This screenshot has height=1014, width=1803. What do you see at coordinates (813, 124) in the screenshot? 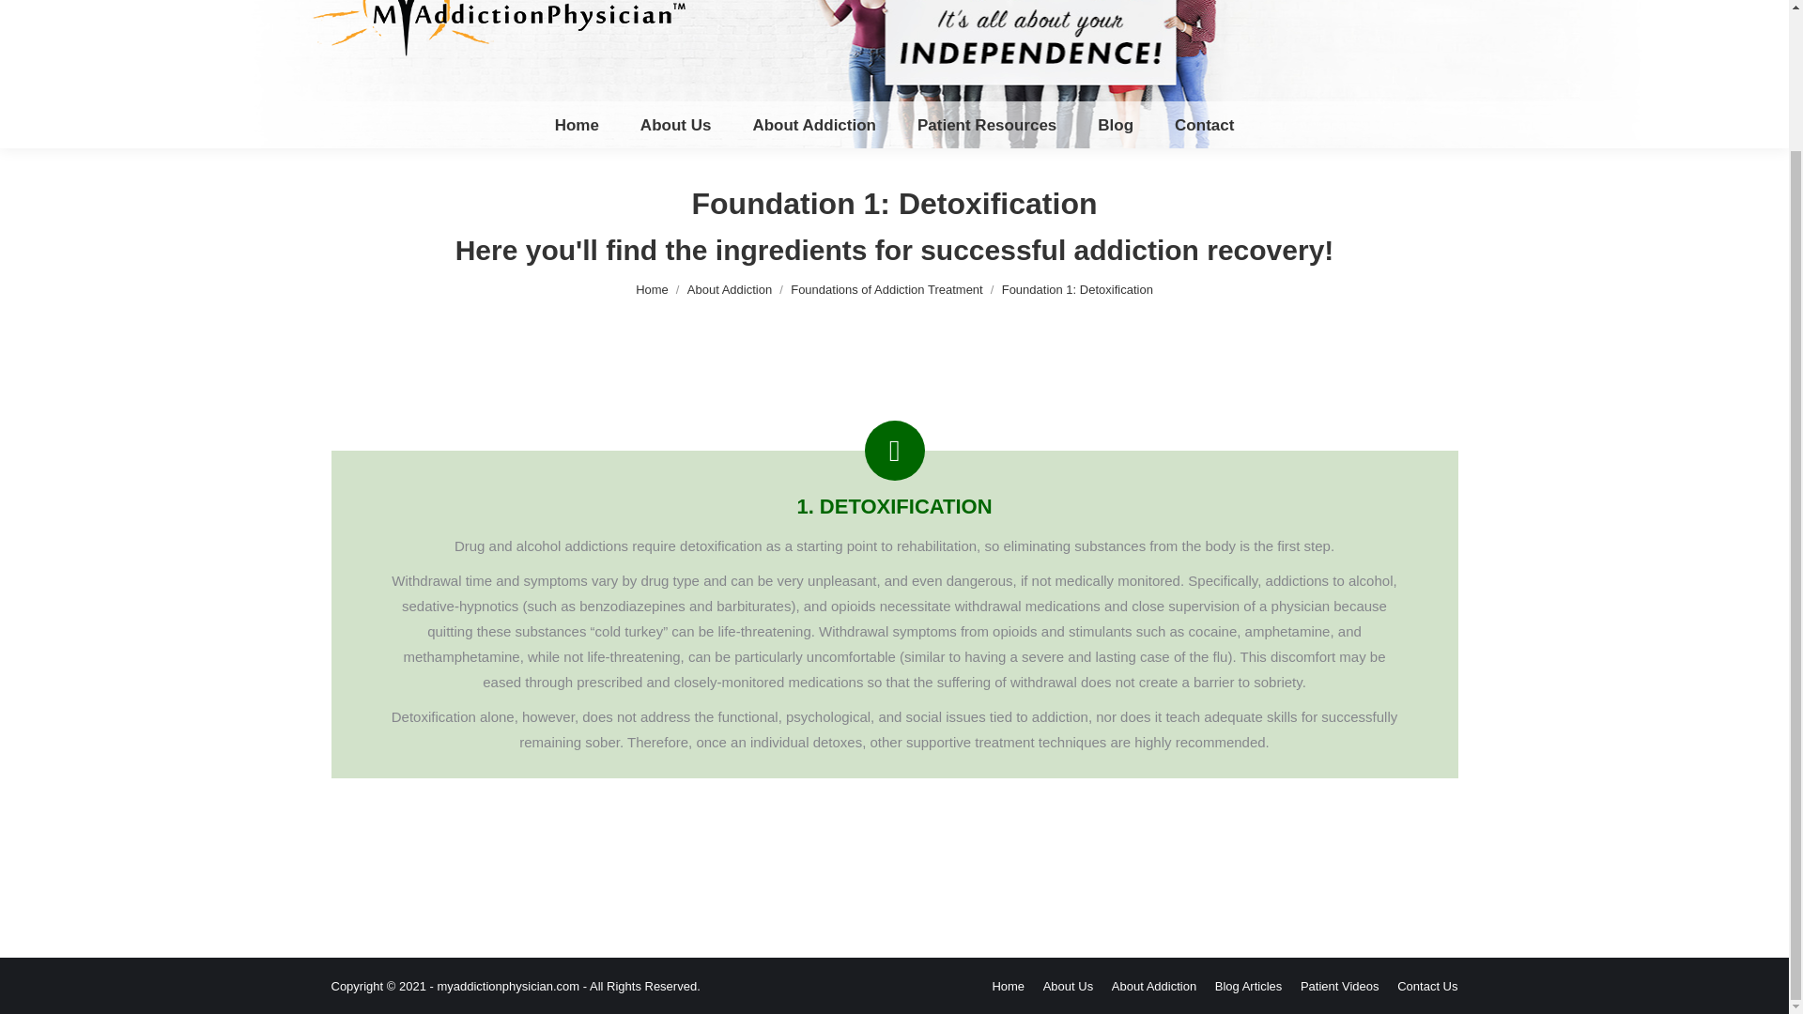
I see `About Addiction` at bounding box center [813, 124].